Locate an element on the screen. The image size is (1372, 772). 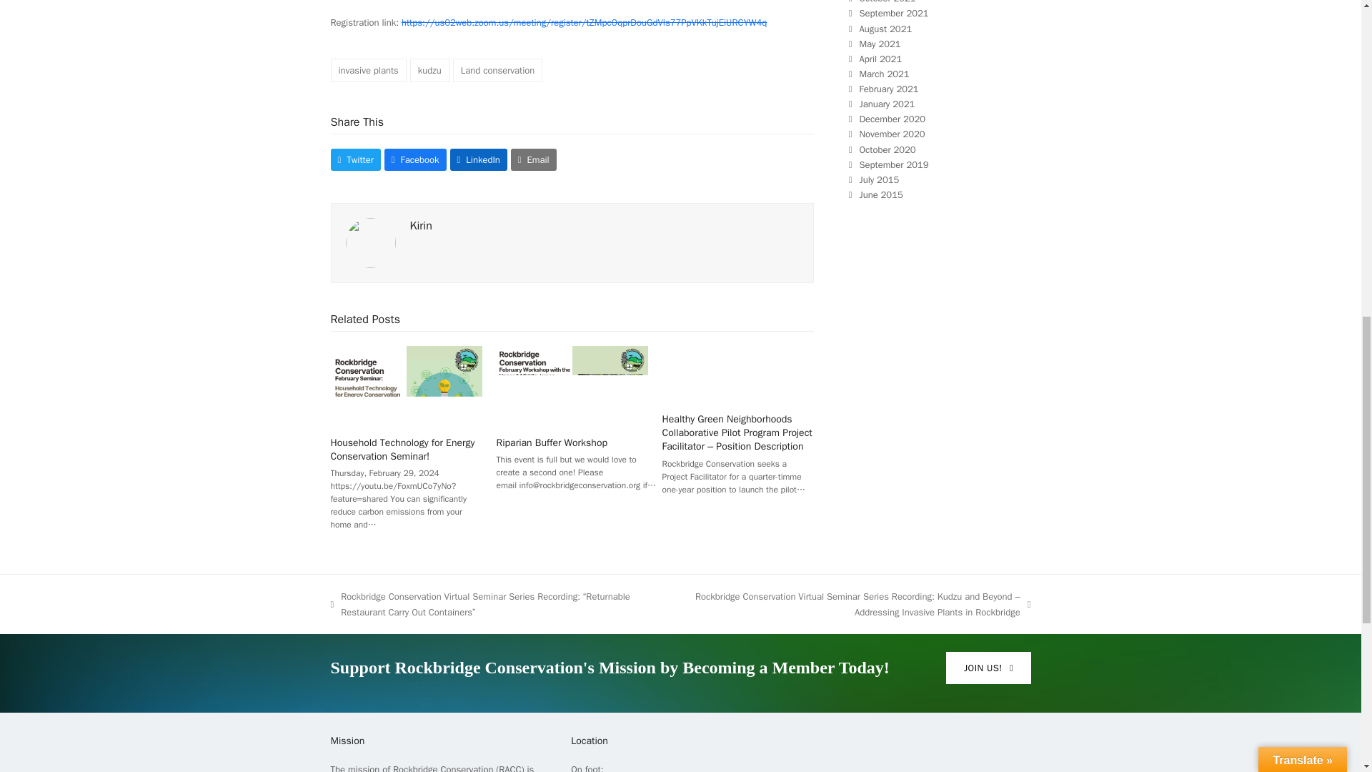
Visit Author Page is located at coordinates (421, 226).